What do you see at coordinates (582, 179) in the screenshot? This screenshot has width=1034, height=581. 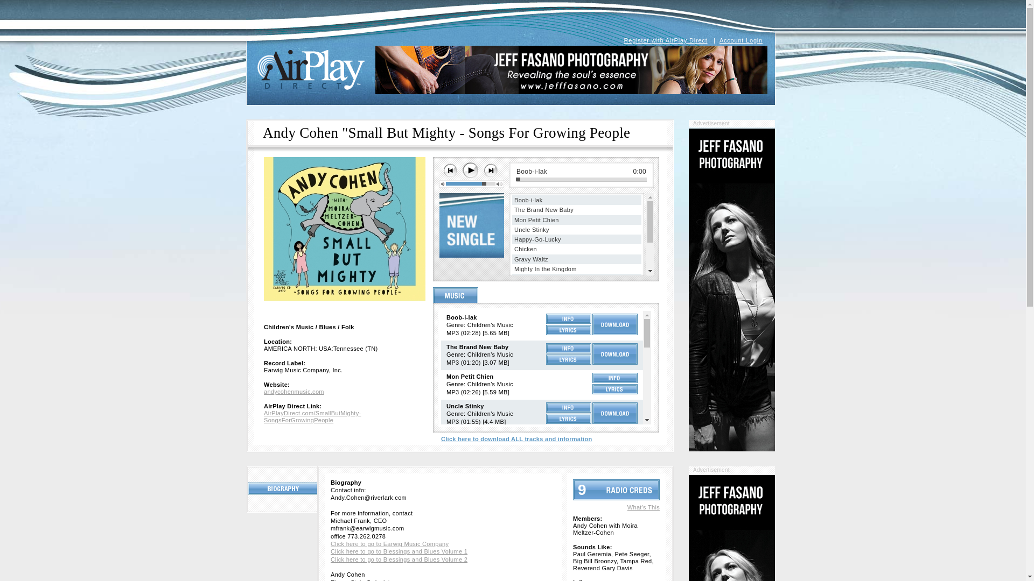 I see `0` at bounding box center [582, 179].